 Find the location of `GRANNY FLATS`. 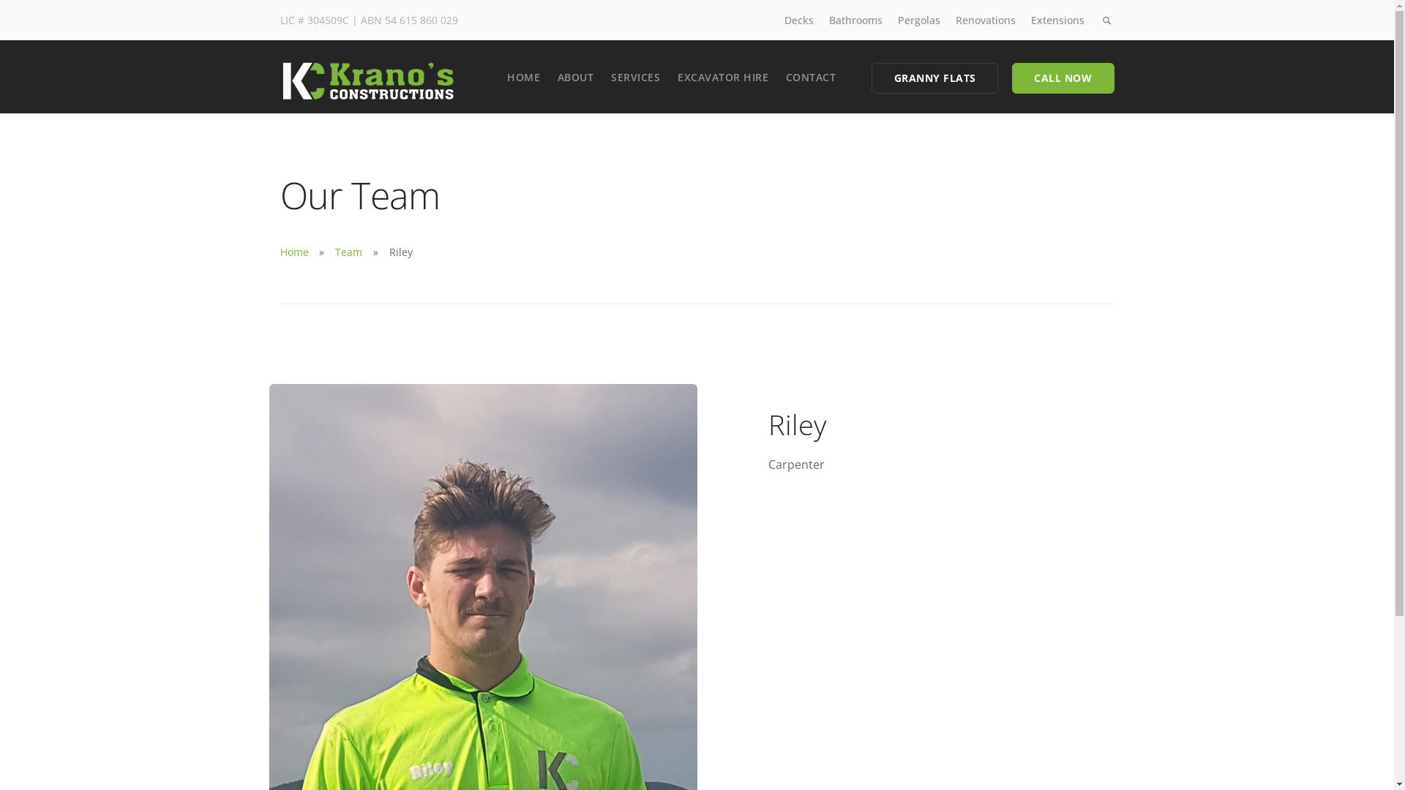

GRANNY FLATS is located at coordinates (935, 78).